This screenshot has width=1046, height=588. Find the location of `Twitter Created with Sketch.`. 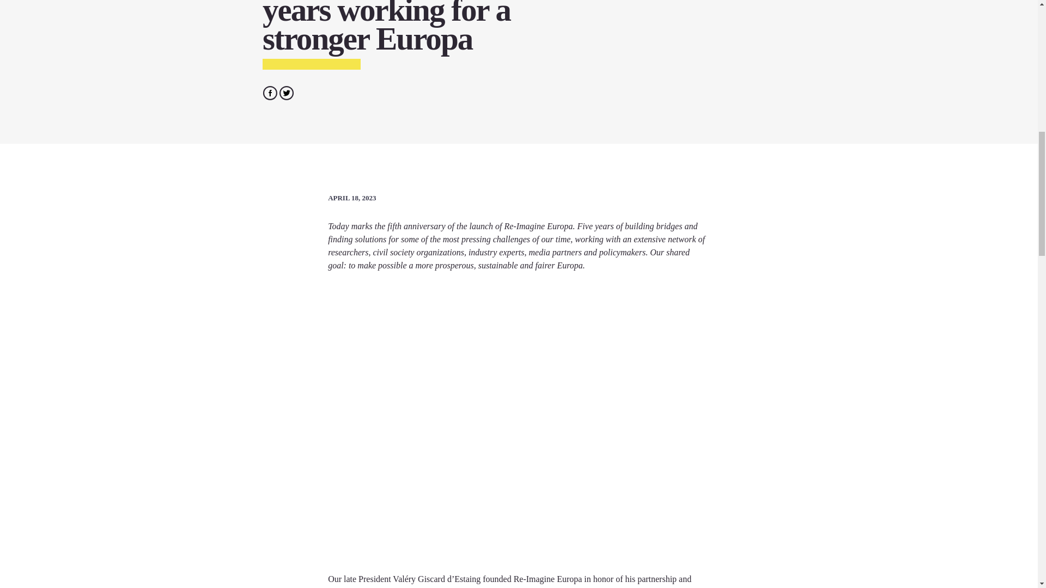

Twitter Created with Sketch. is located at coordinates (287, 93).